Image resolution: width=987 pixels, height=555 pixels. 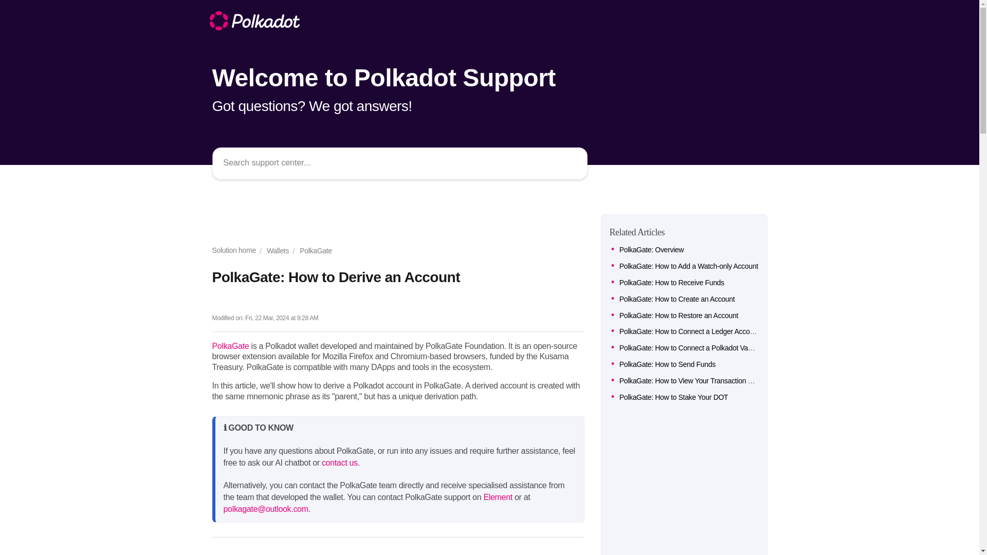 What do you see at coordinates (679, 316) in the screenshot?
I see `PolkaGate: How to Restore an Account` at bounding box center [679, 316].